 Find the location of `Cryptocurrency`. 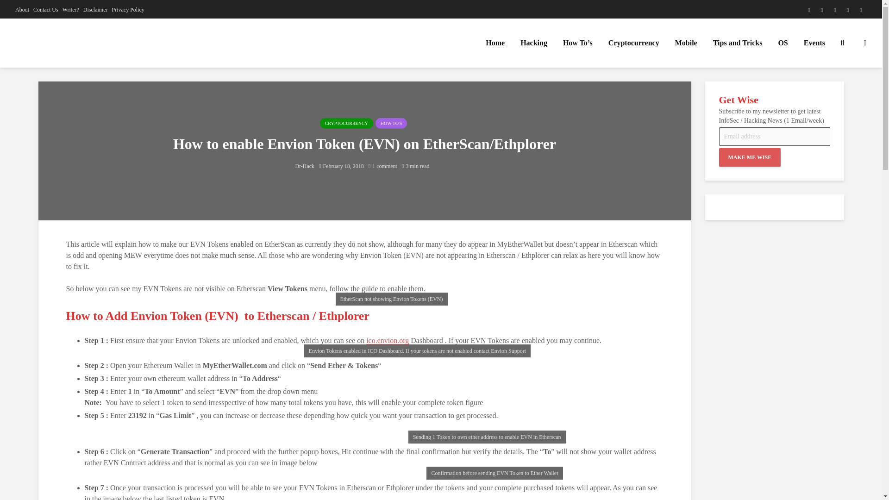

Cryptocurrency is located at coordinates (633, 43).